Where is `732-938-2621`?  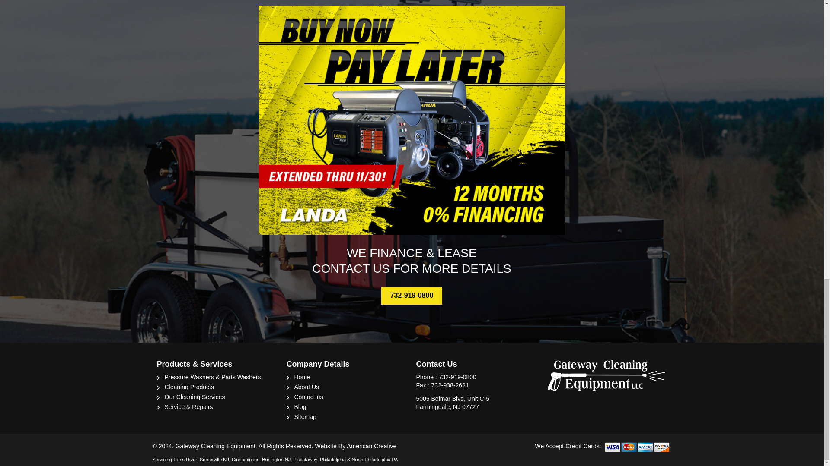 732-938-2621 is located at coordinates (450, 385).